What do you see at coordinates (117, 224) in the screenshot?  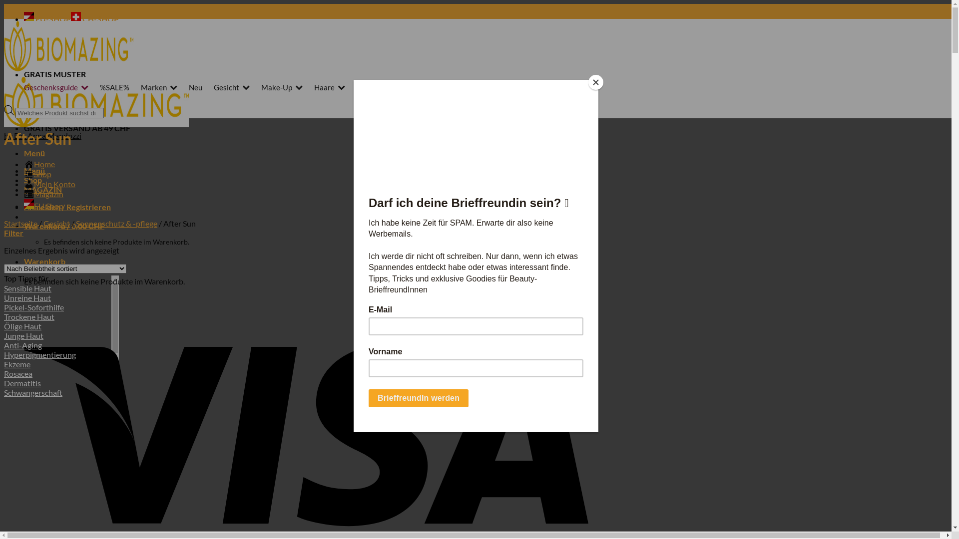 I see `Sonnenschutz & -pflege` at bounding box center [117, 224].